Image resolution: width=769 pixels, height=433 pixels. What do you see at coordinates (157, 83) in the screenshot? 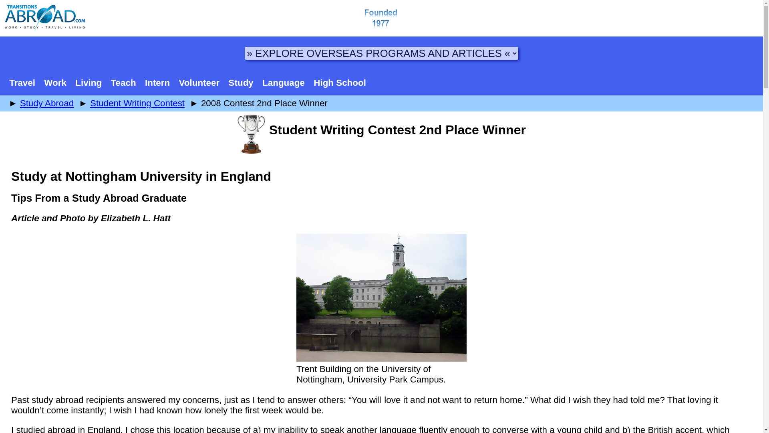
I see `Intern` at bounding box center [157, 83].